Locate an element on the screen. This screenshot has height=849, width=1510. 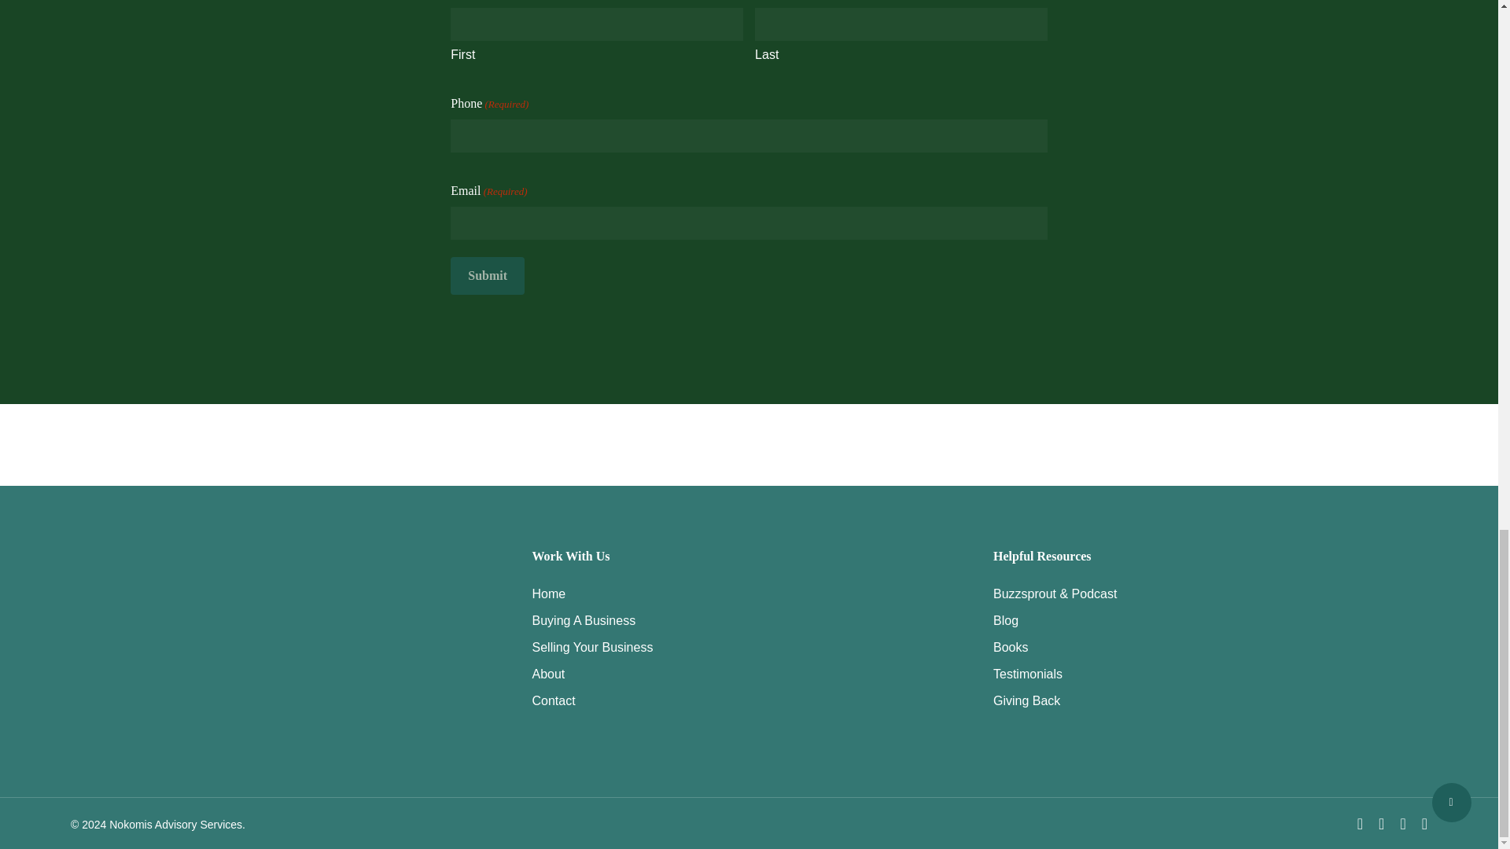
Submit is located at coordinates (487, 275).